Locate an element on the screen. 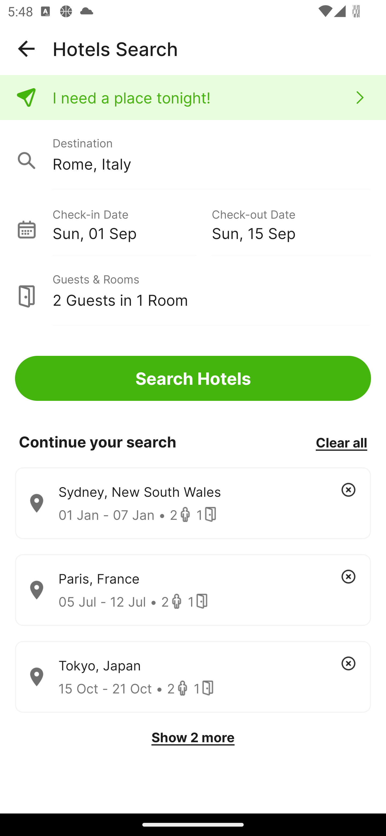 This screenshot has width=386, height=836. Paris, France 05 Jul - 12 Jul • 2  1  is located at coordinates (193, 590).